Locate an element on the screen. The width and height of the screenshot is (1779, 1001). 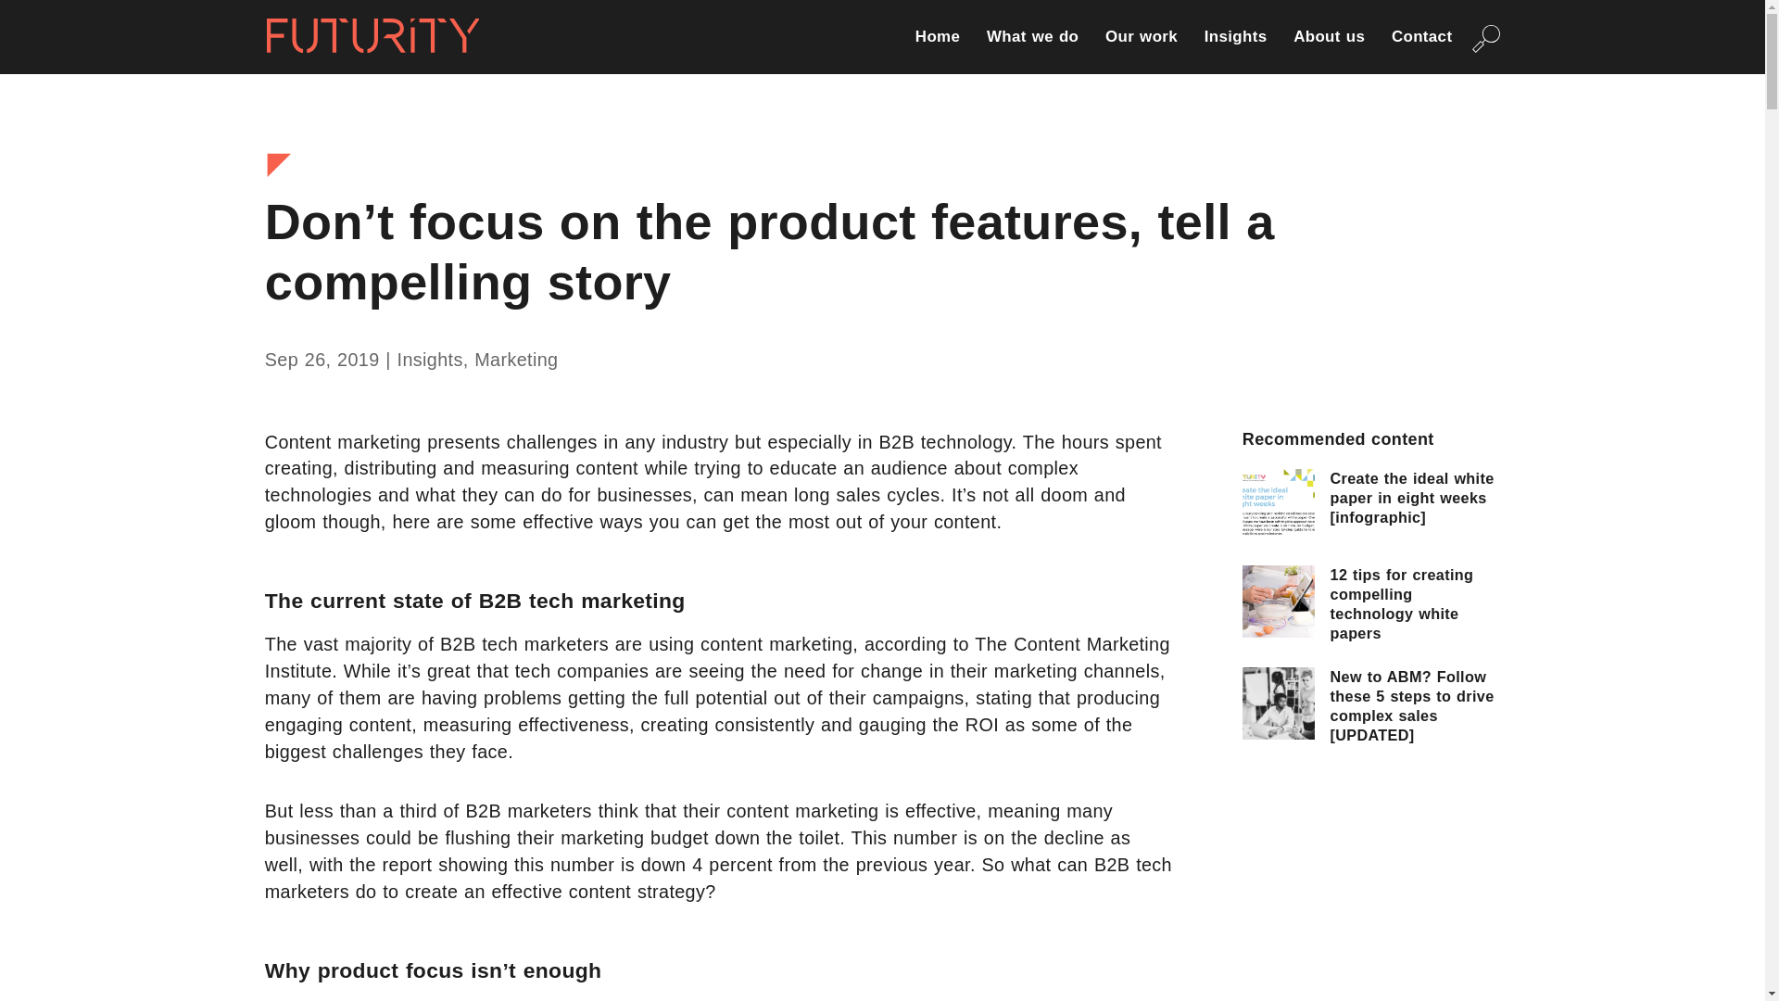
Insights is located at coordinates (1235, 52).